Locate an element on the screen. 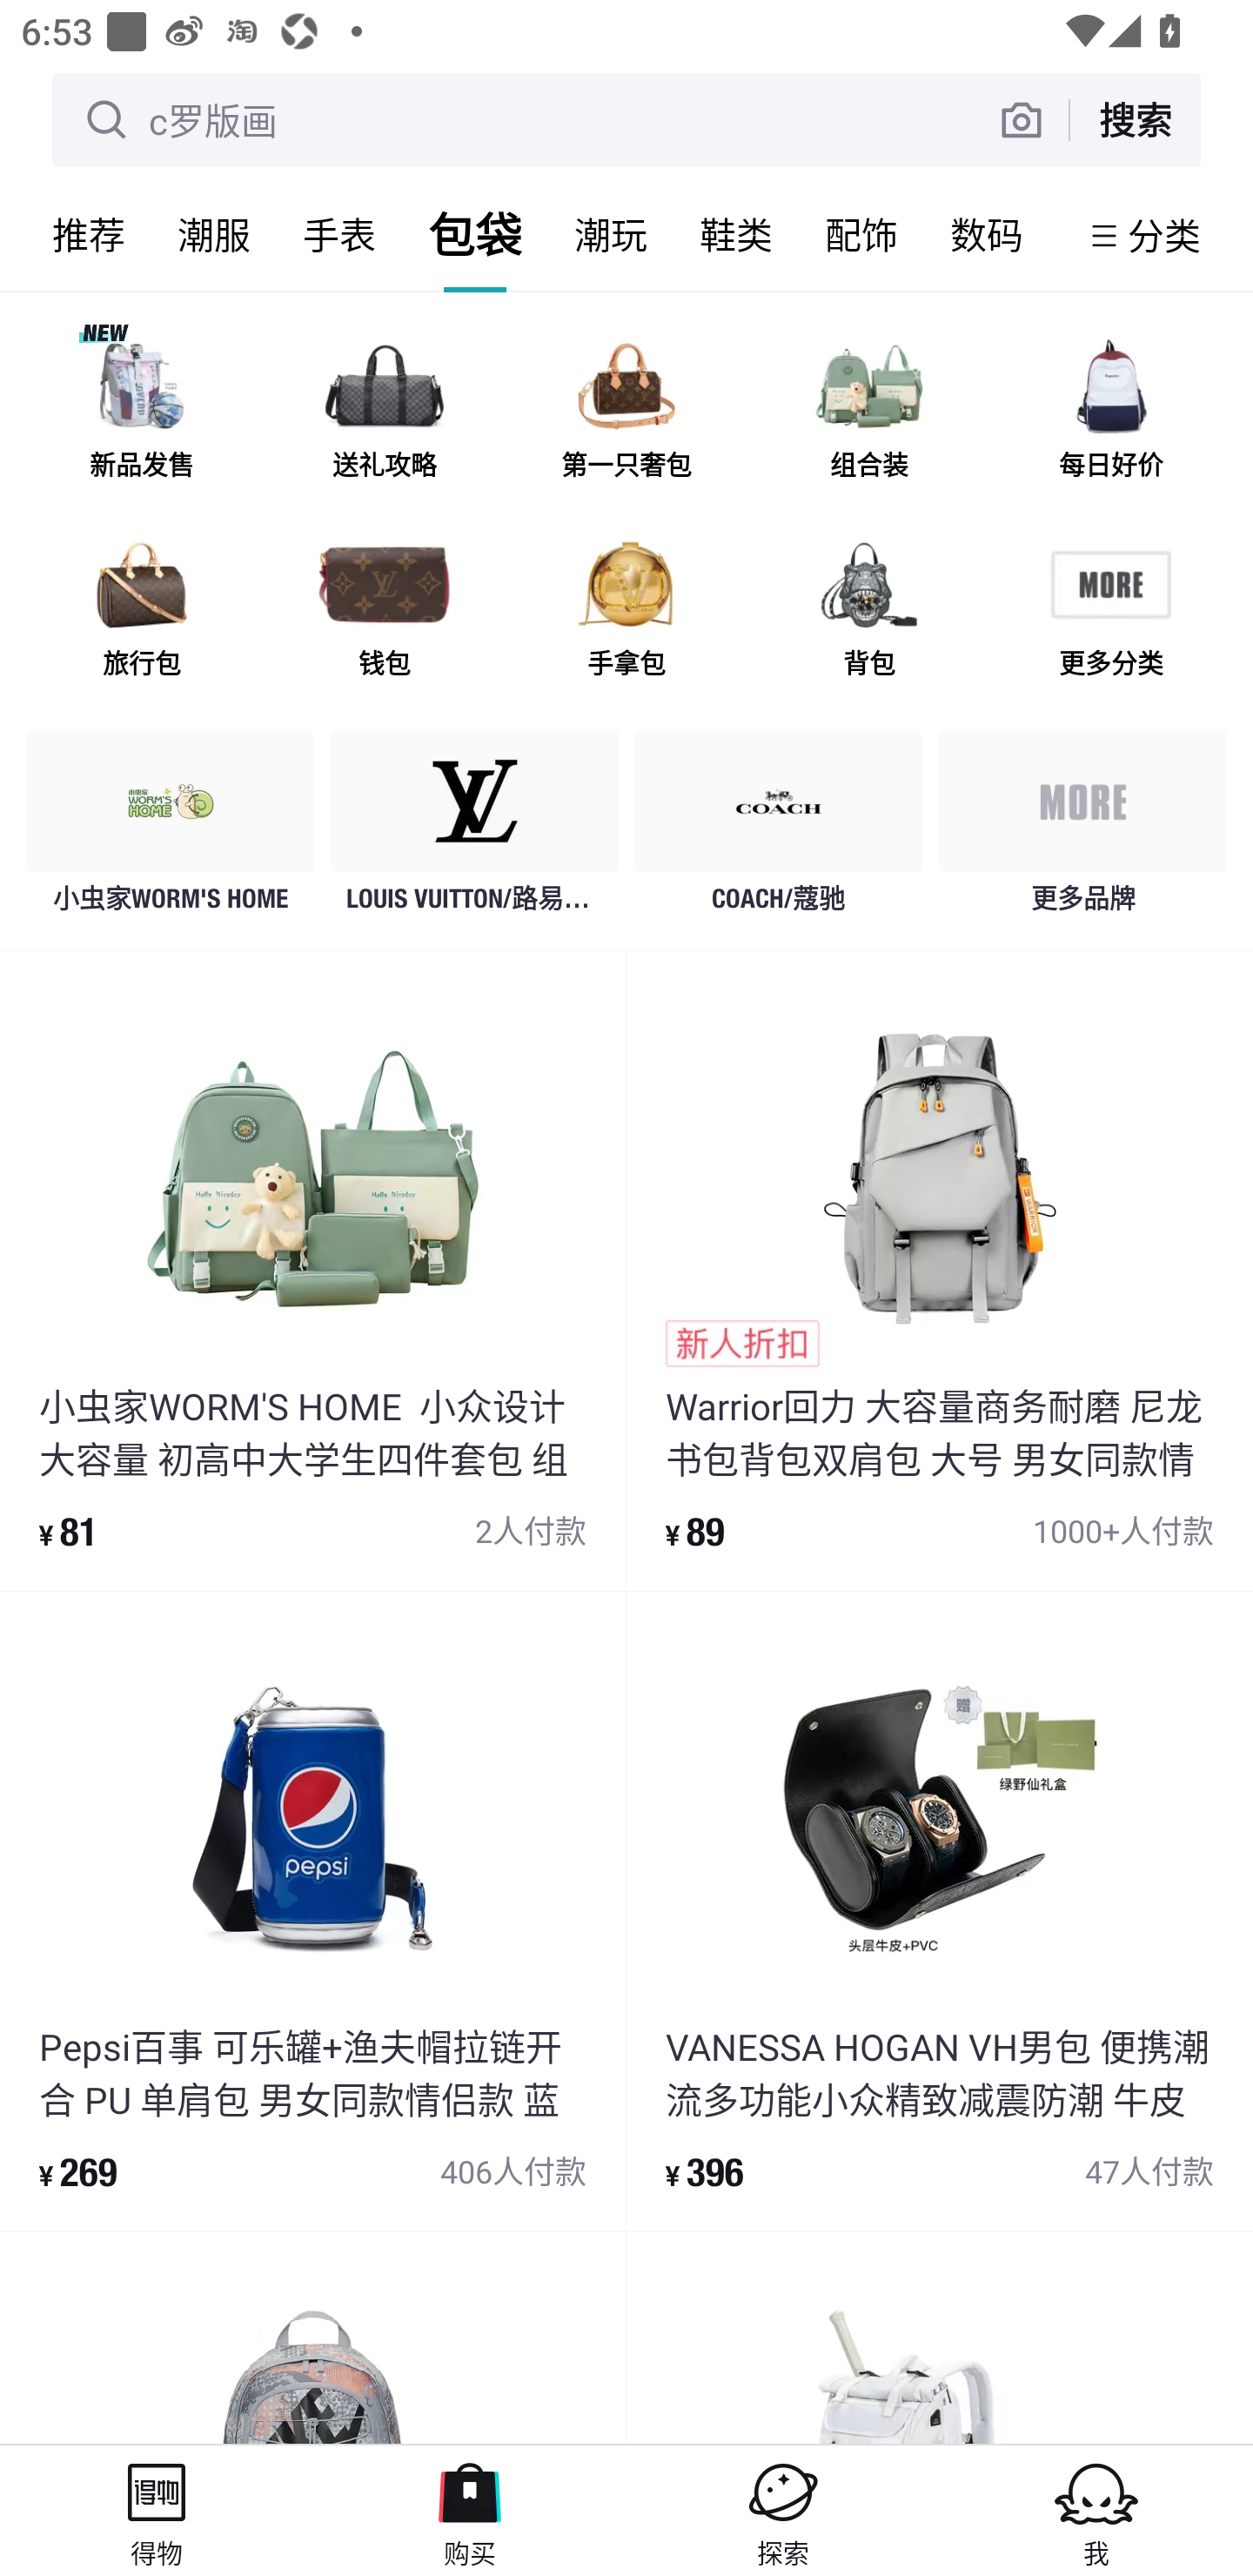 The image size is (1253, 2576). 数码 is located at coordinates (987, 235).